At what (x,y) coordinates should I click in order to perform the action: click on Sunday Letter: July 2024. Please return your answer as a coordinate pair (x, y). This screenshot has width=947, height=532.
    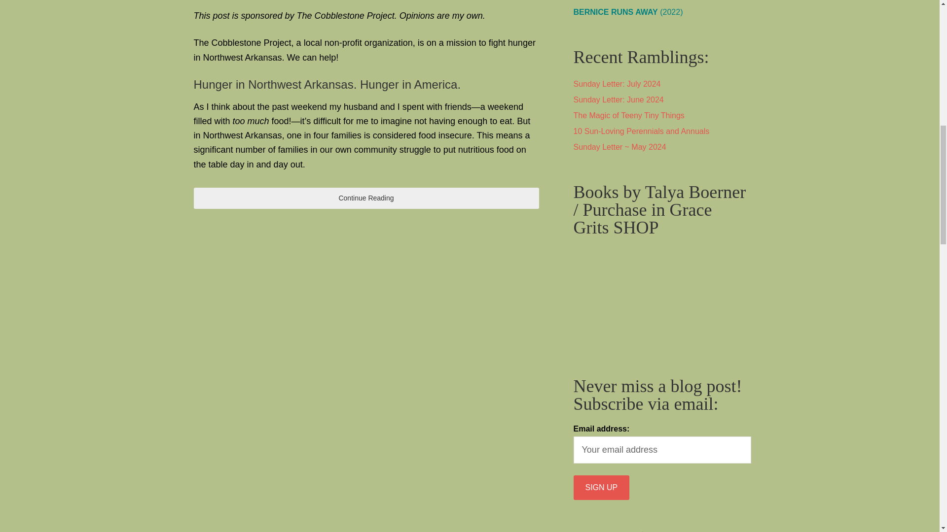
    Looking at the image, I should click on (617, 84).